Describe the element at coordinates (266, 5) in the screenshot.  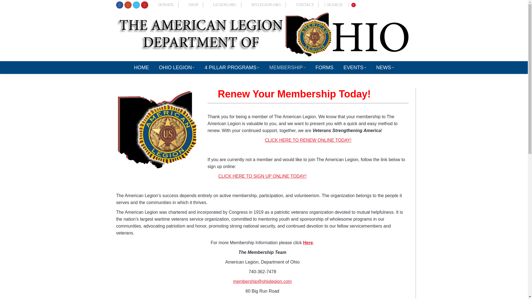
I see `MYLEGION.ORG` at that location.